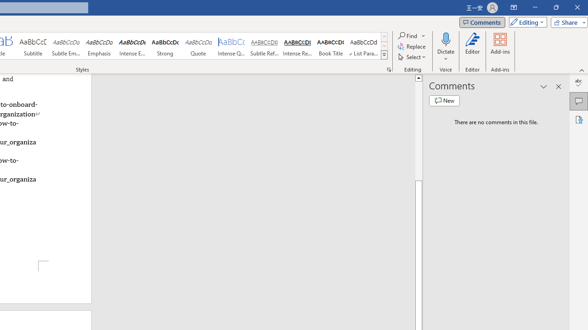 This screenshot has height=330, width=588. What do you see at coordinates (384, 46) in the screenshot?
I see `Row Down` at bounding box center [384, 46].